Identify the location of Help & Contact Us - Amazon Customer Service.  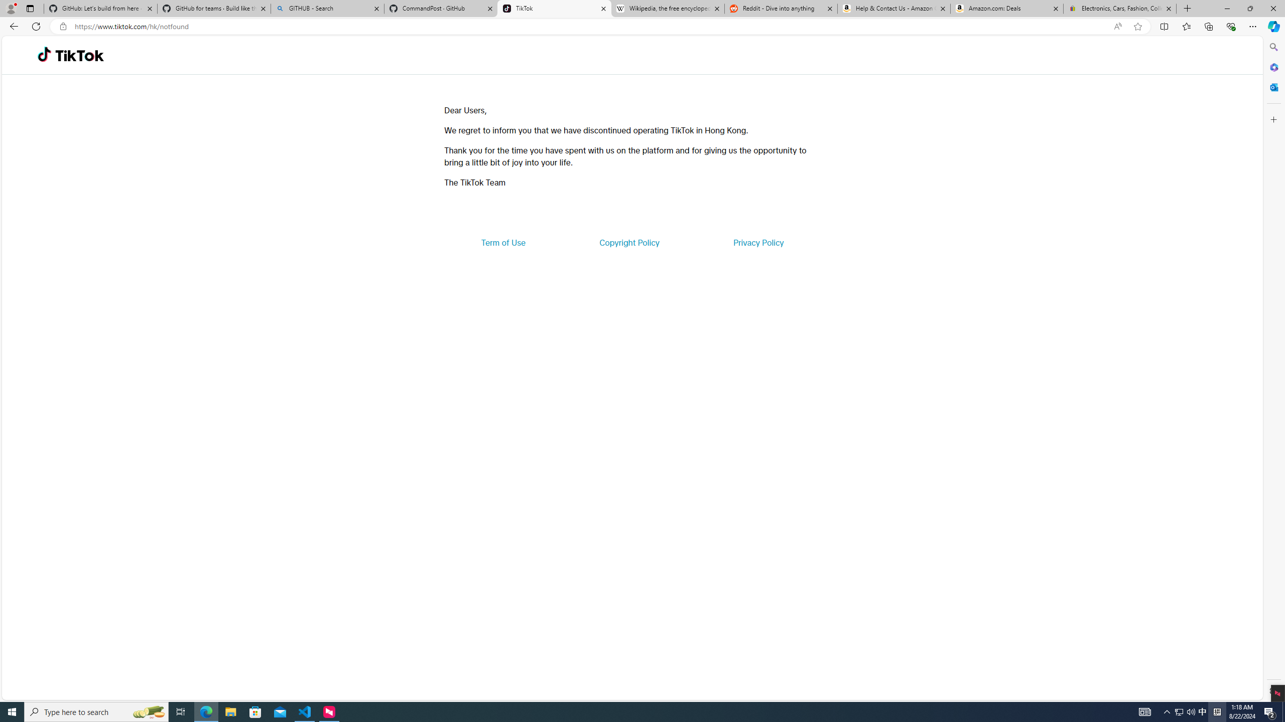
(893, 9).